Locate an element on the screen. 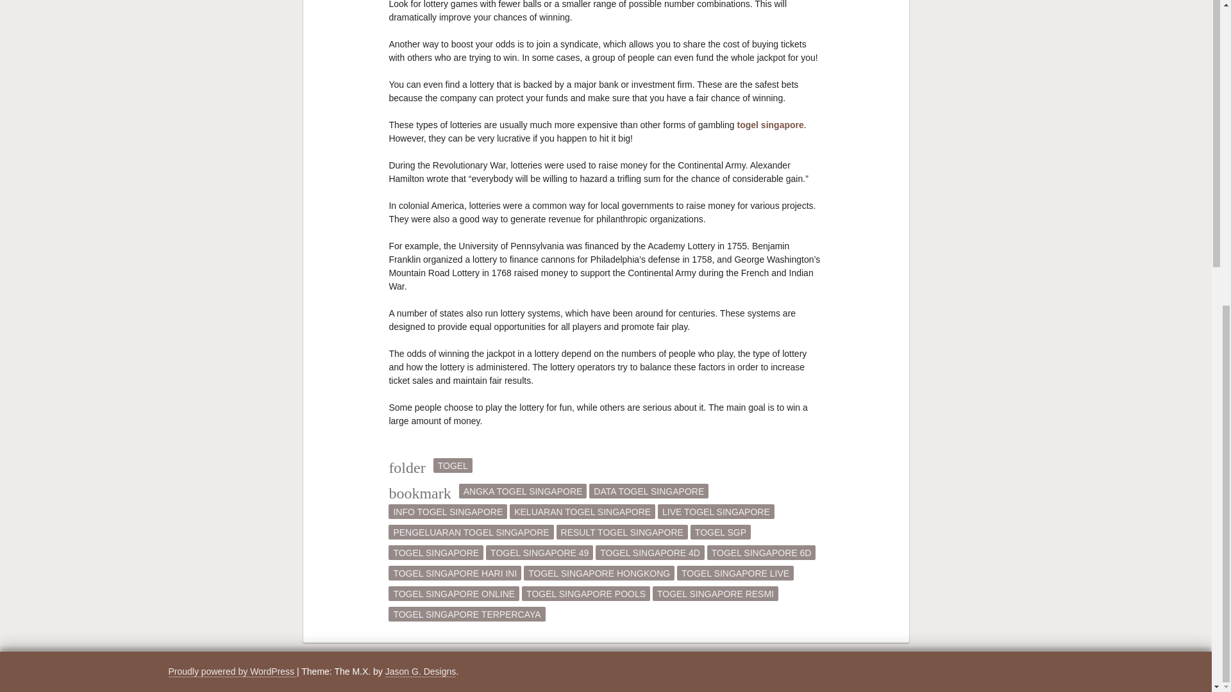 The height and width of the screenshot is (692, 1231). LIVE TOGEL SINGAPORE is located at coordinates (716, 511).